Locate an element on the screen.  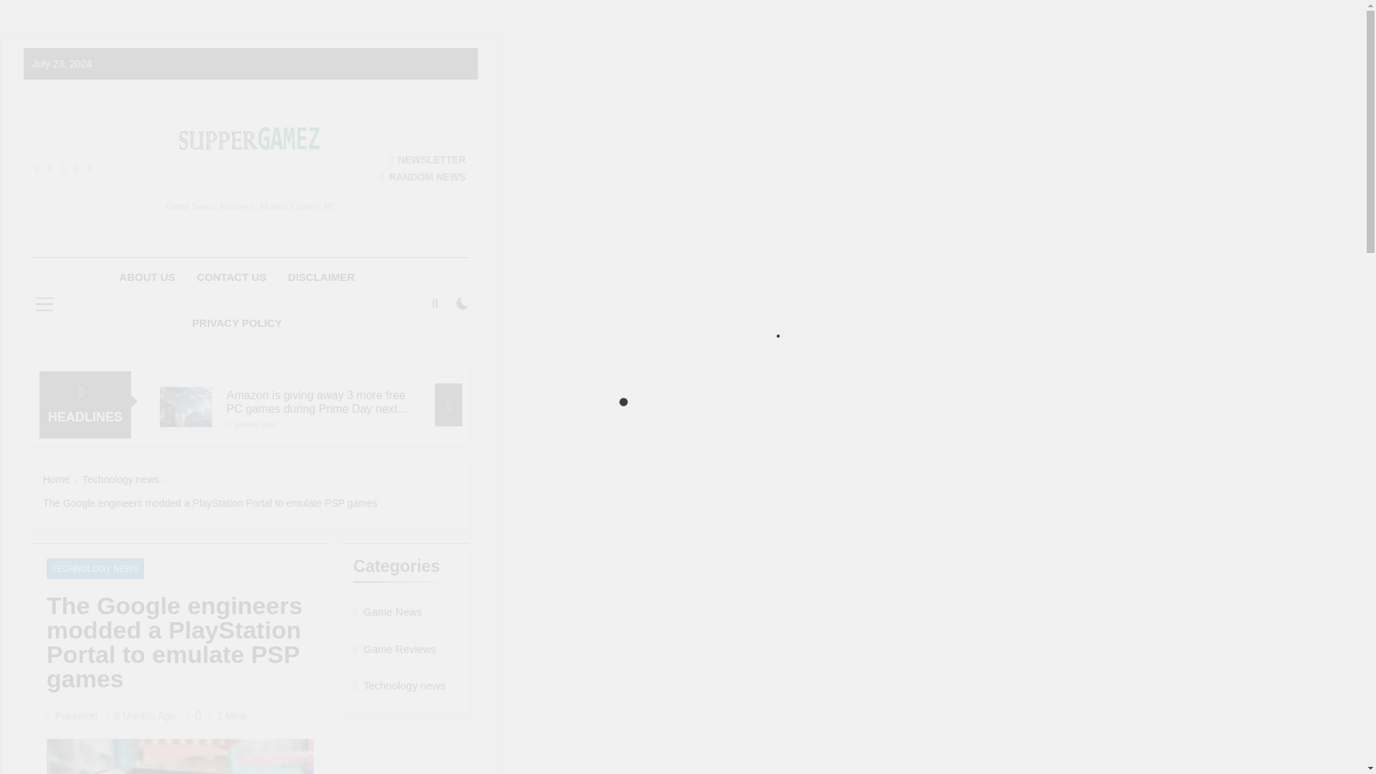
PRIVACY POLICY is located at coordinates (236, 323).